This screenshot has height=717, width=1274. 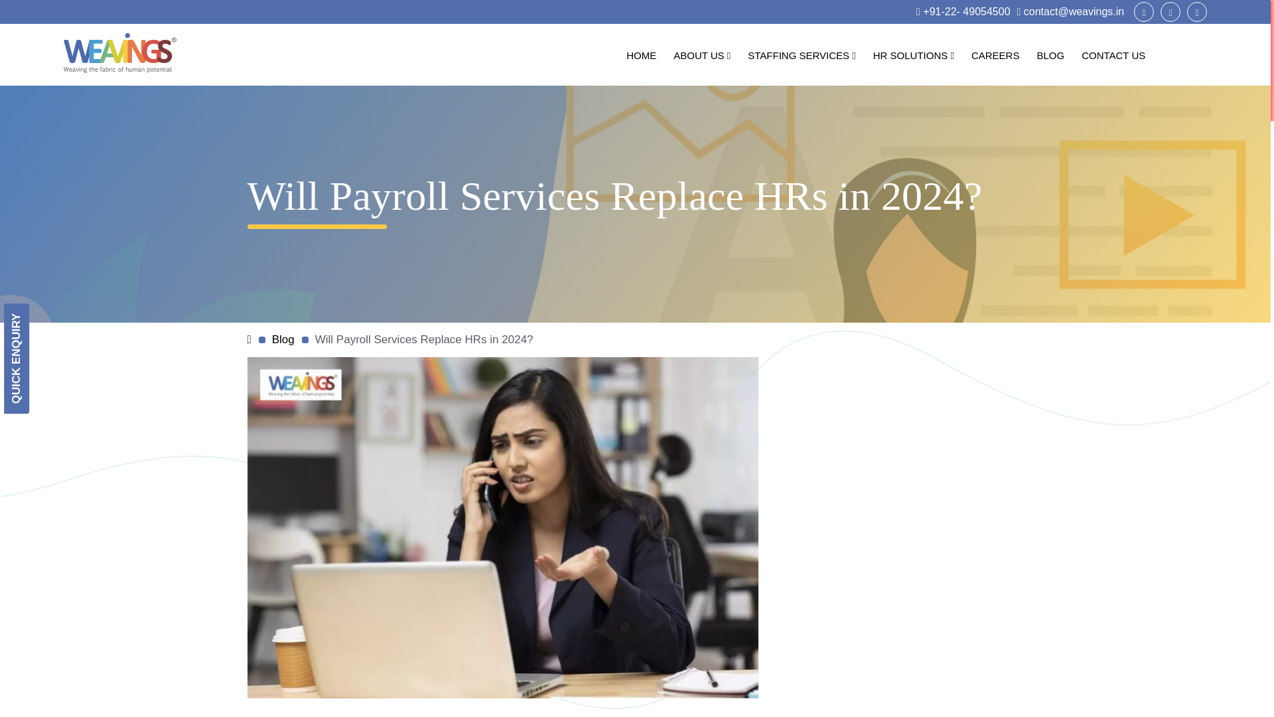 What do you see at coordinates (914, 56) in the screenshot?
I see `HR SOLUTIONS` at bounding box center [914, 56].